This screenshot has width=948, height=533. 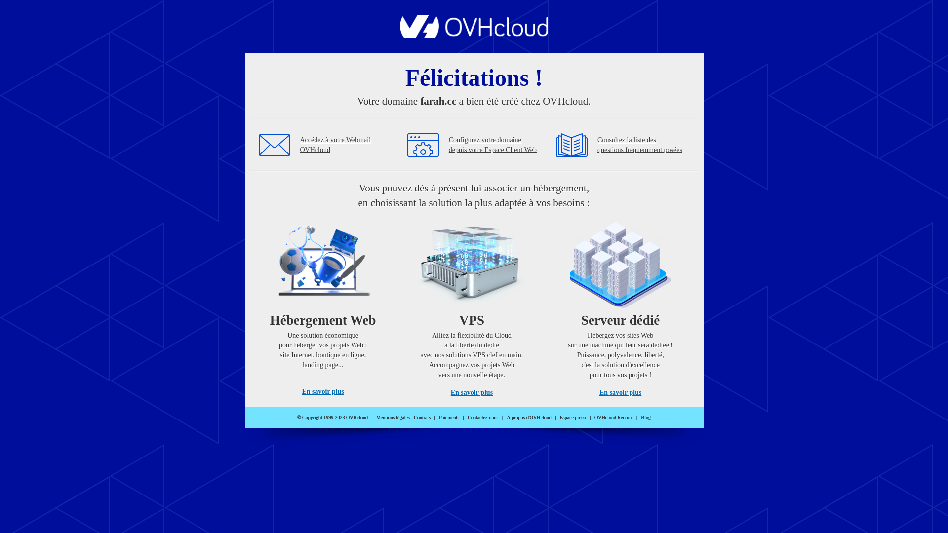 What do you see at coordinates (323, 392) in the screenshot?
I see `En savoir plus` at bounding box center [323, 392].